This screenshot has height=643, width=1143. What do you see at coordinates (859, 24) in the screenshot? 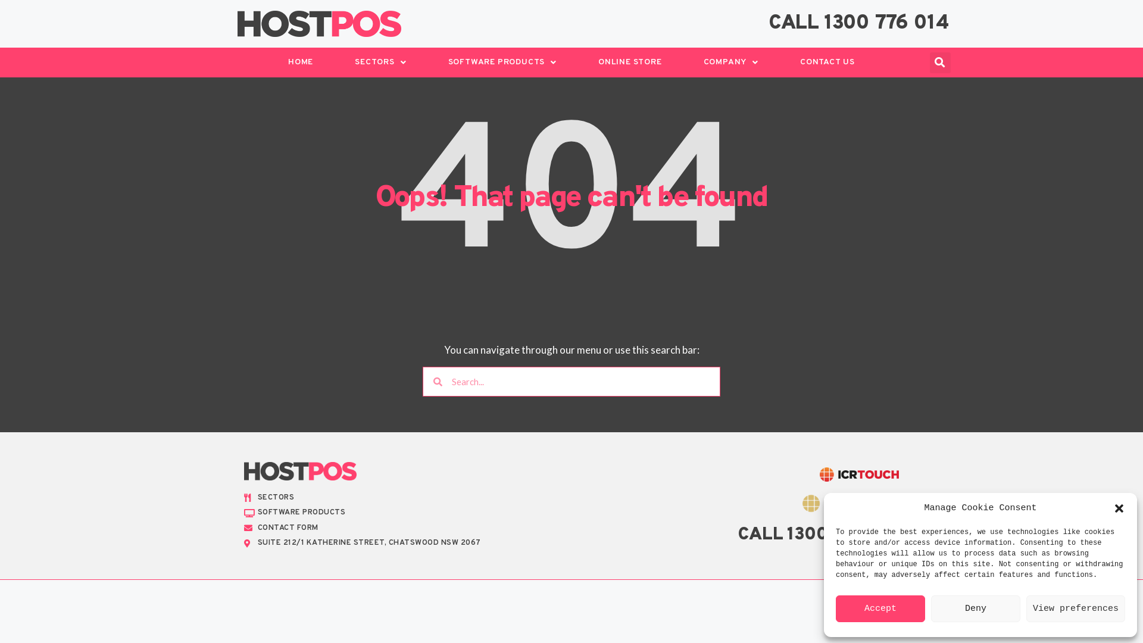
I see `CALL 1300 776 014` at bounding box center [859, 24].